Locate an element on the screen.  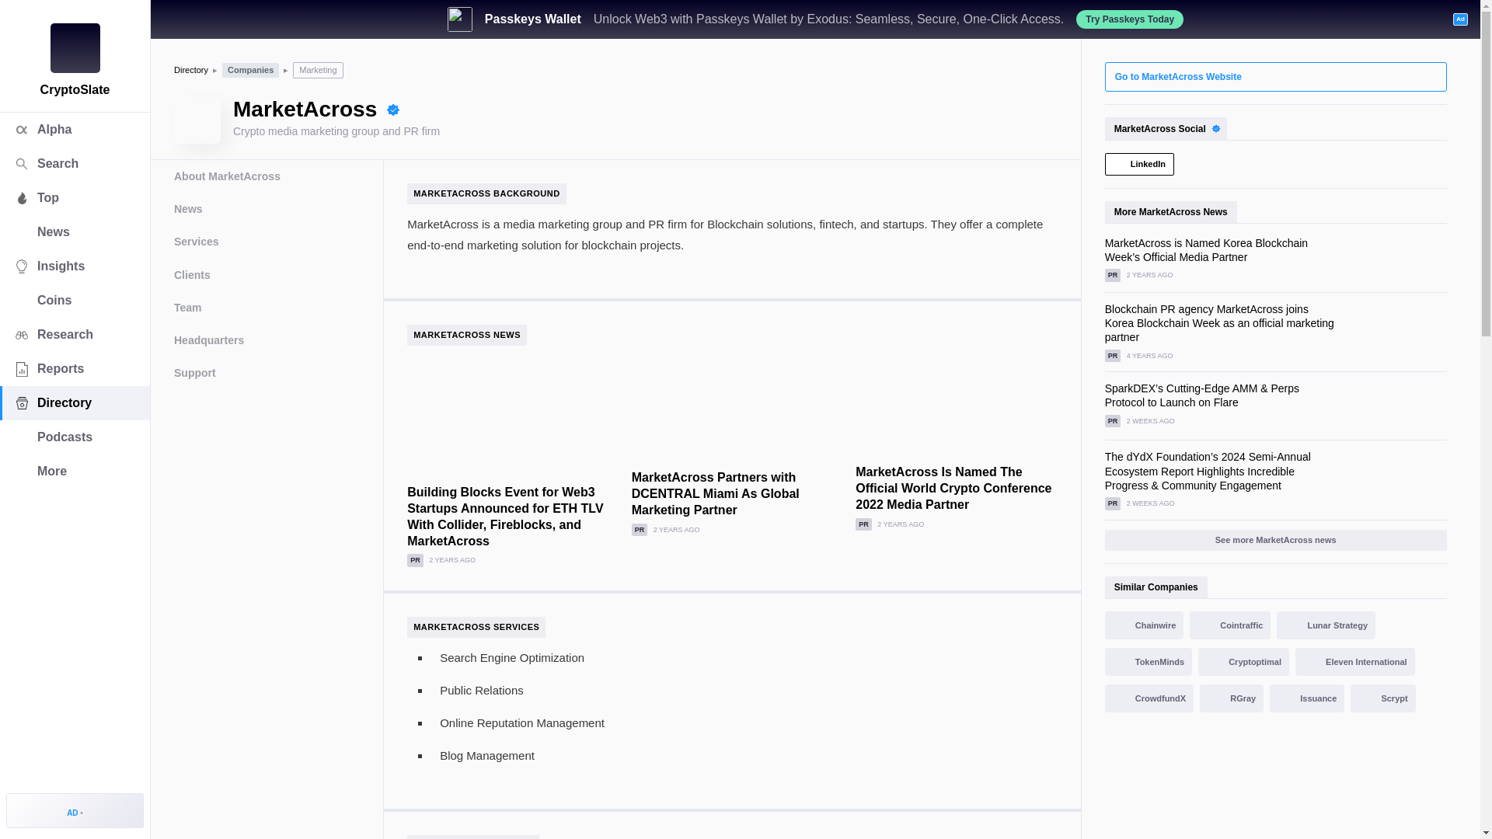
Reports is located at coordinates (75, 368).